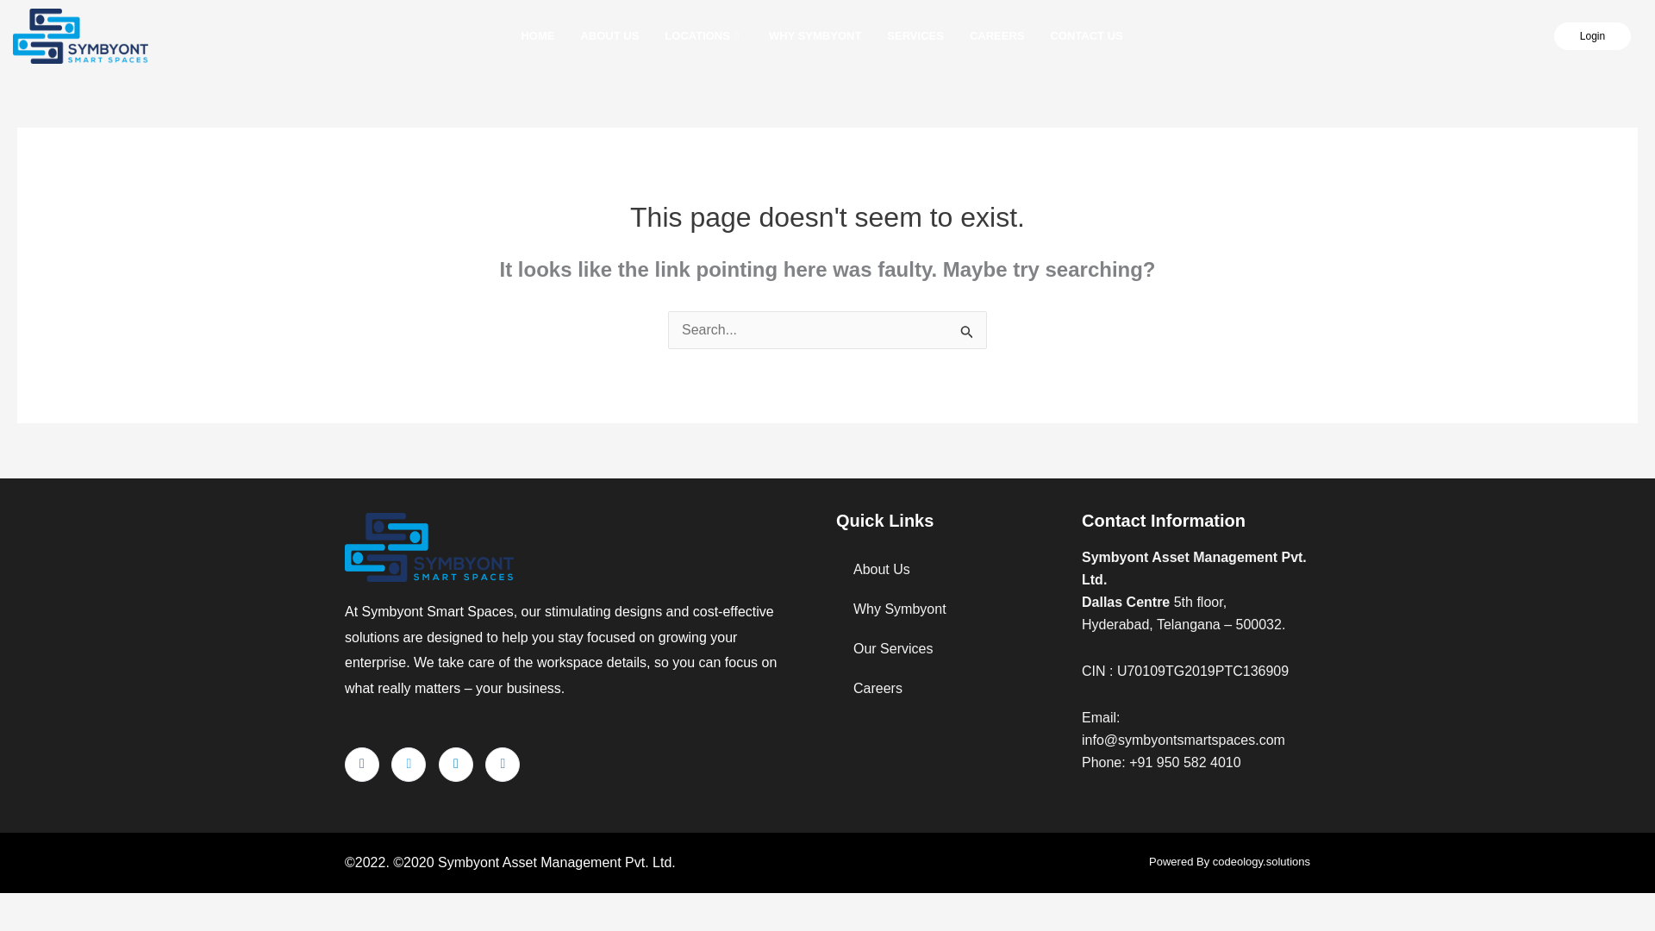 The height and width of the screenshot is (931, 1655). What do you see at coordinates (1591, 36) in the screenshot?
I see `Login` at bounding box center [1591, 36].